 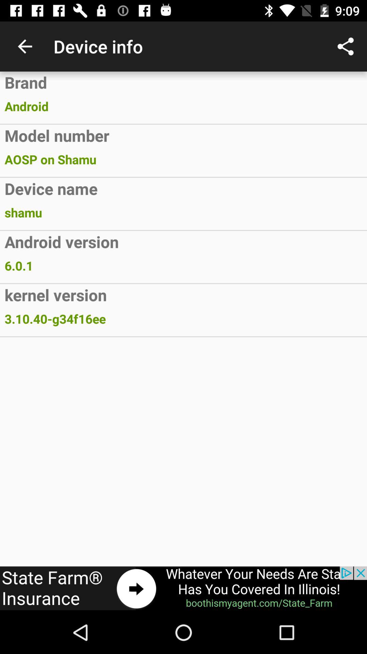 I want to click on open advertisement, so click(x=183, y=589).